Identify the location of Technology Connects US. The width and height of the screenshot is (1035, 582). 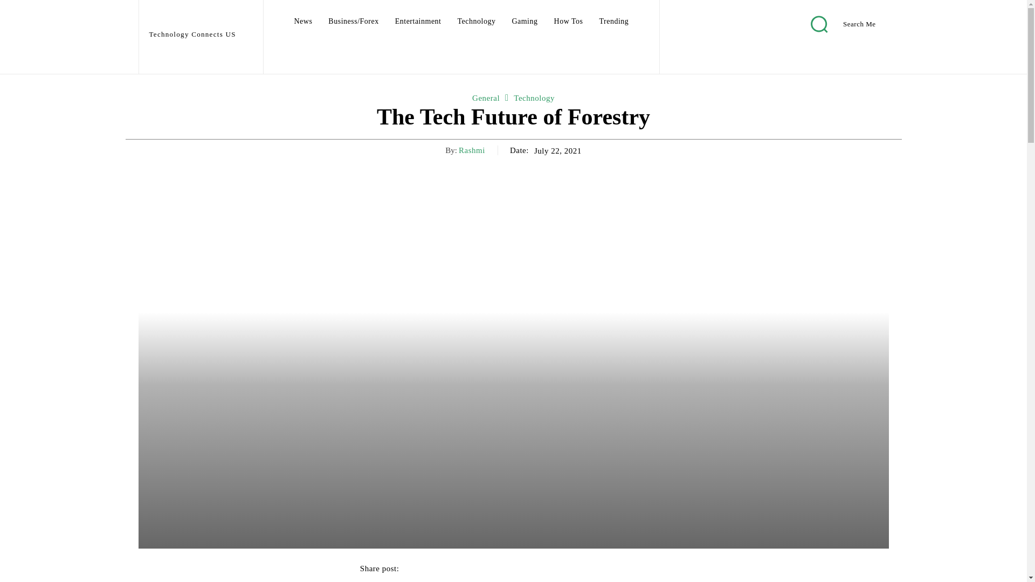
(199, 25).